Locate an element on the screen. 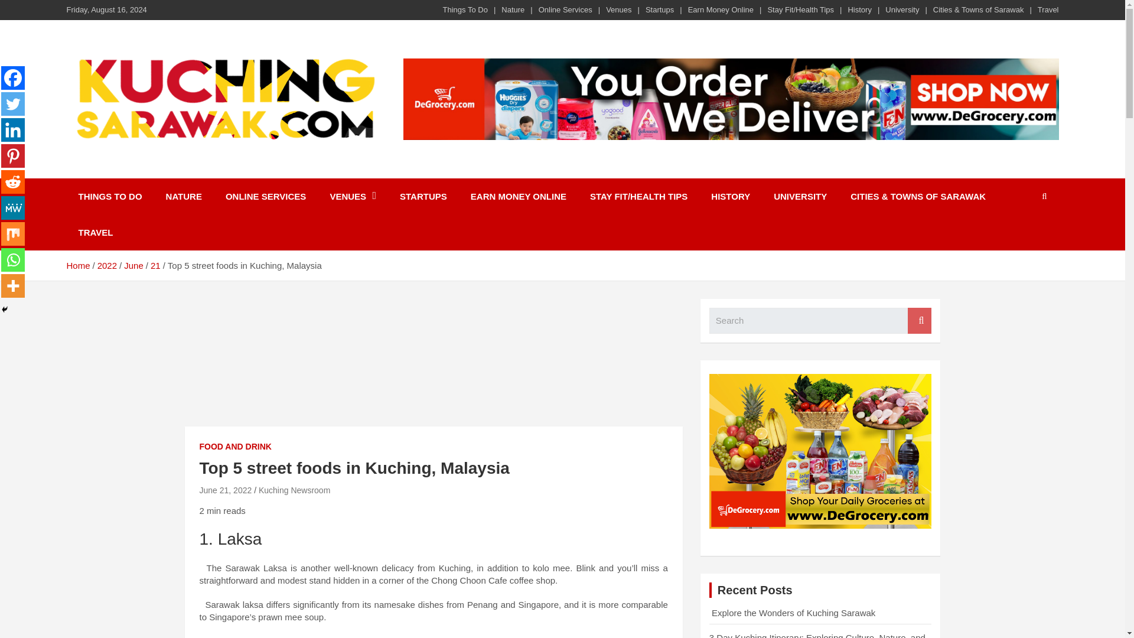 This screenshot has width=1134, height=638. Online Services is located at coordinates (565, 9).